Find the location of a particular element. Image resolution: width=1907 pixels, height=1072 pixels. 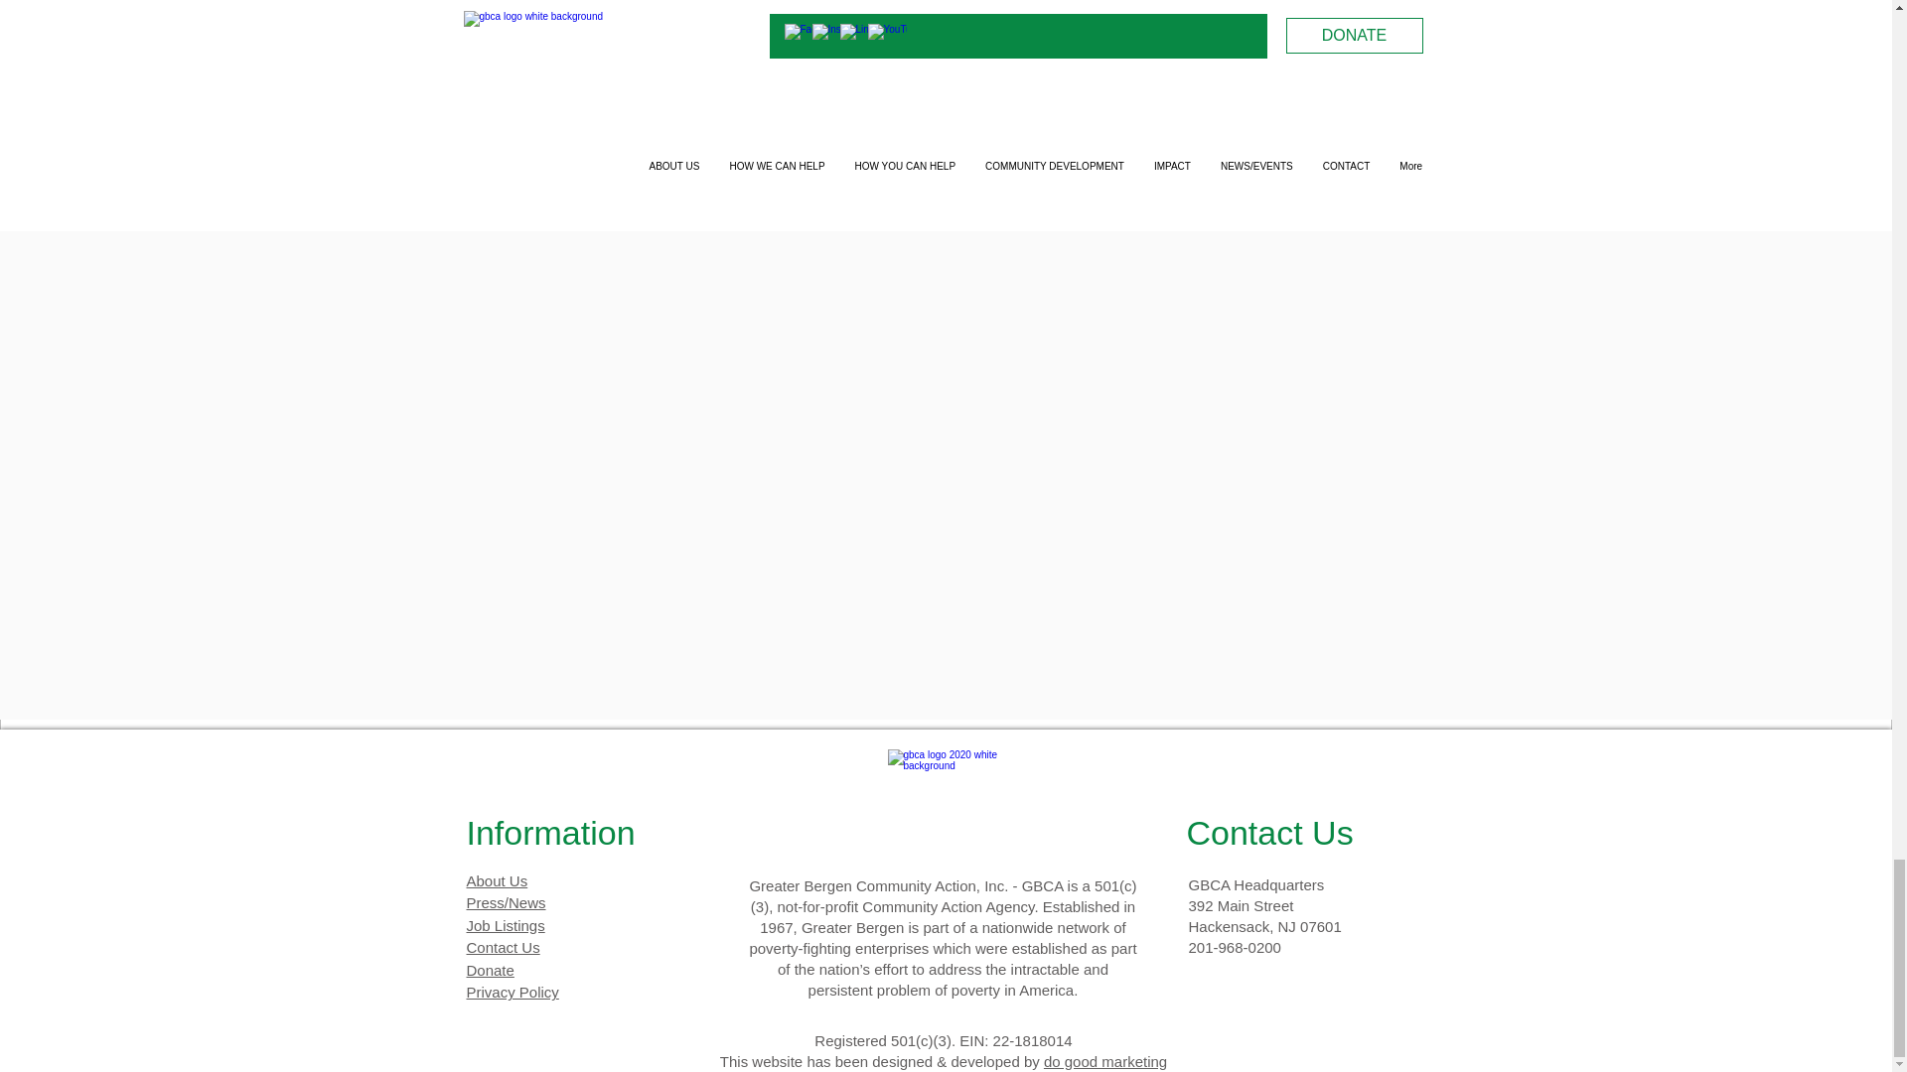

Donate is located at coordinates (491, 970).